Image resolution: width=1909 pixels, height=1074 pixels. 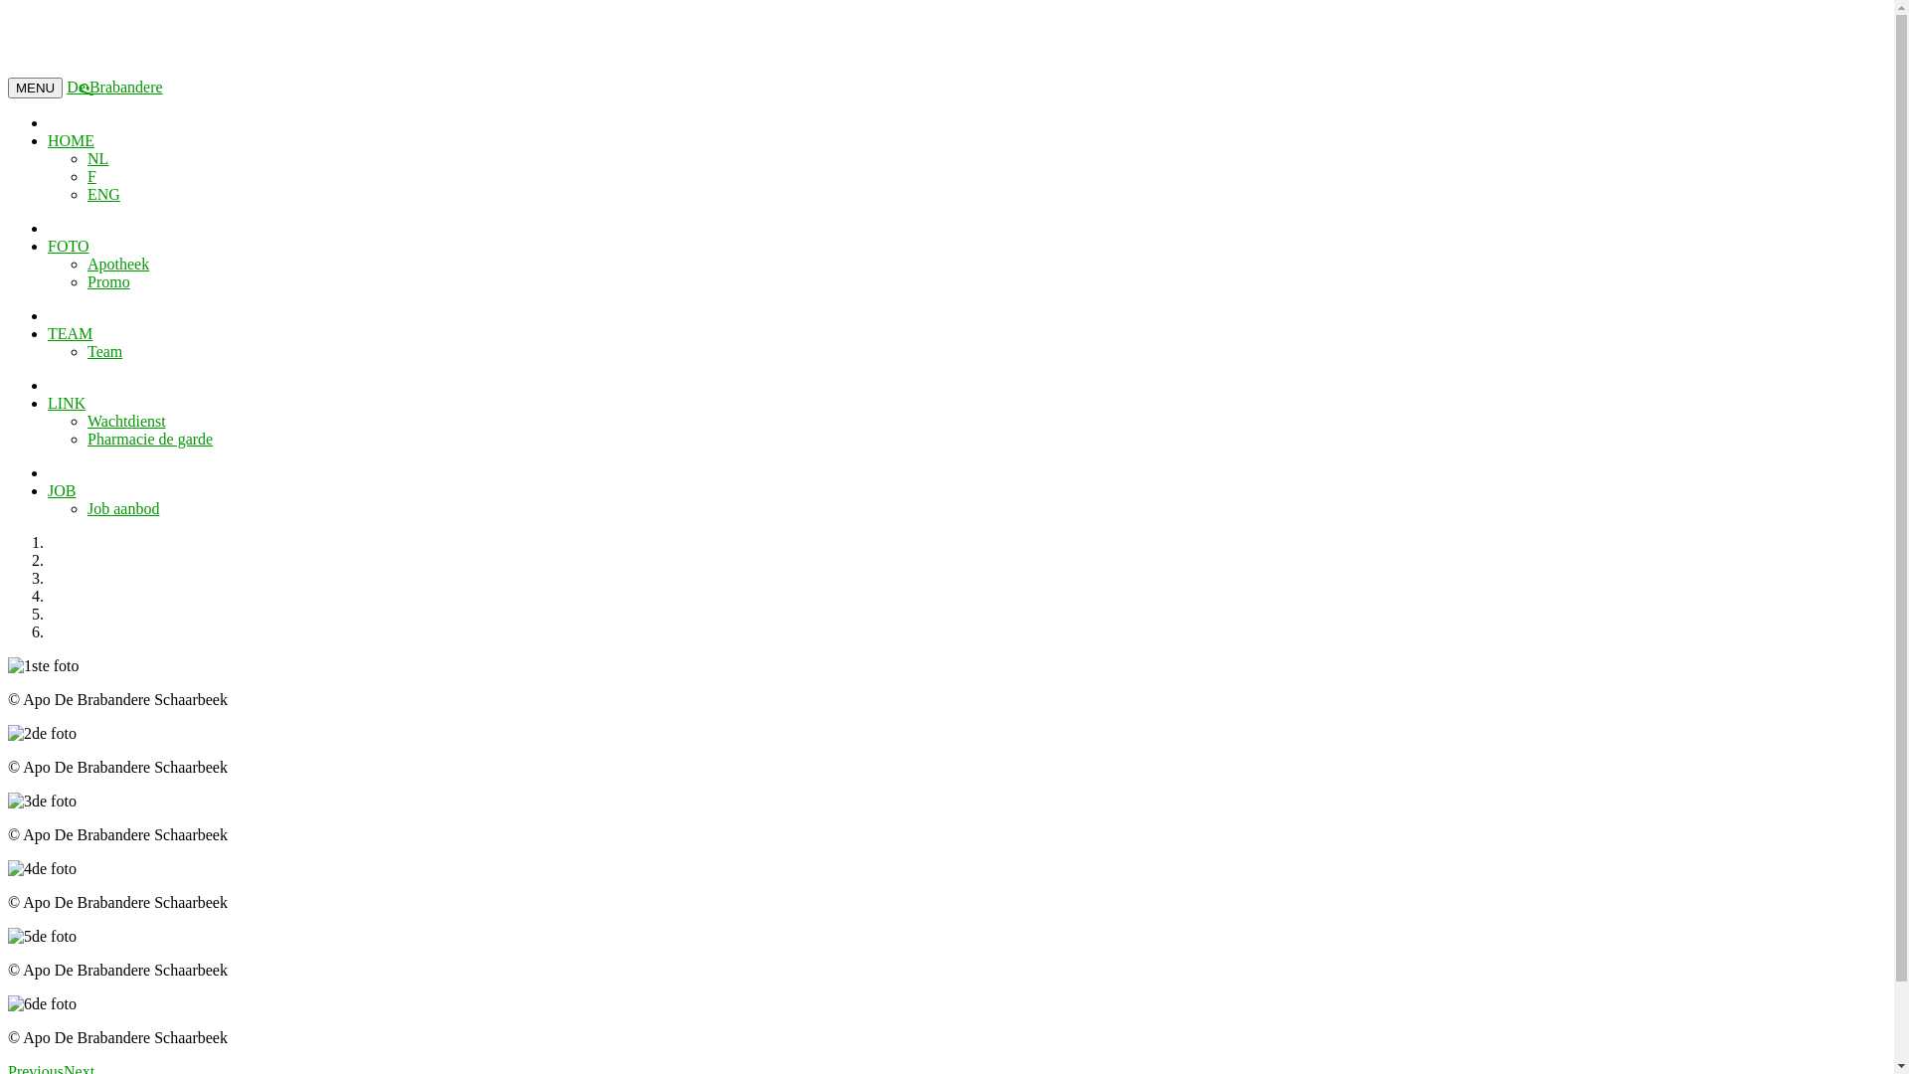 What do you see at coordinates (109, 282) in the screenshot?
I see `Promo` at bounding box center [109, 282].